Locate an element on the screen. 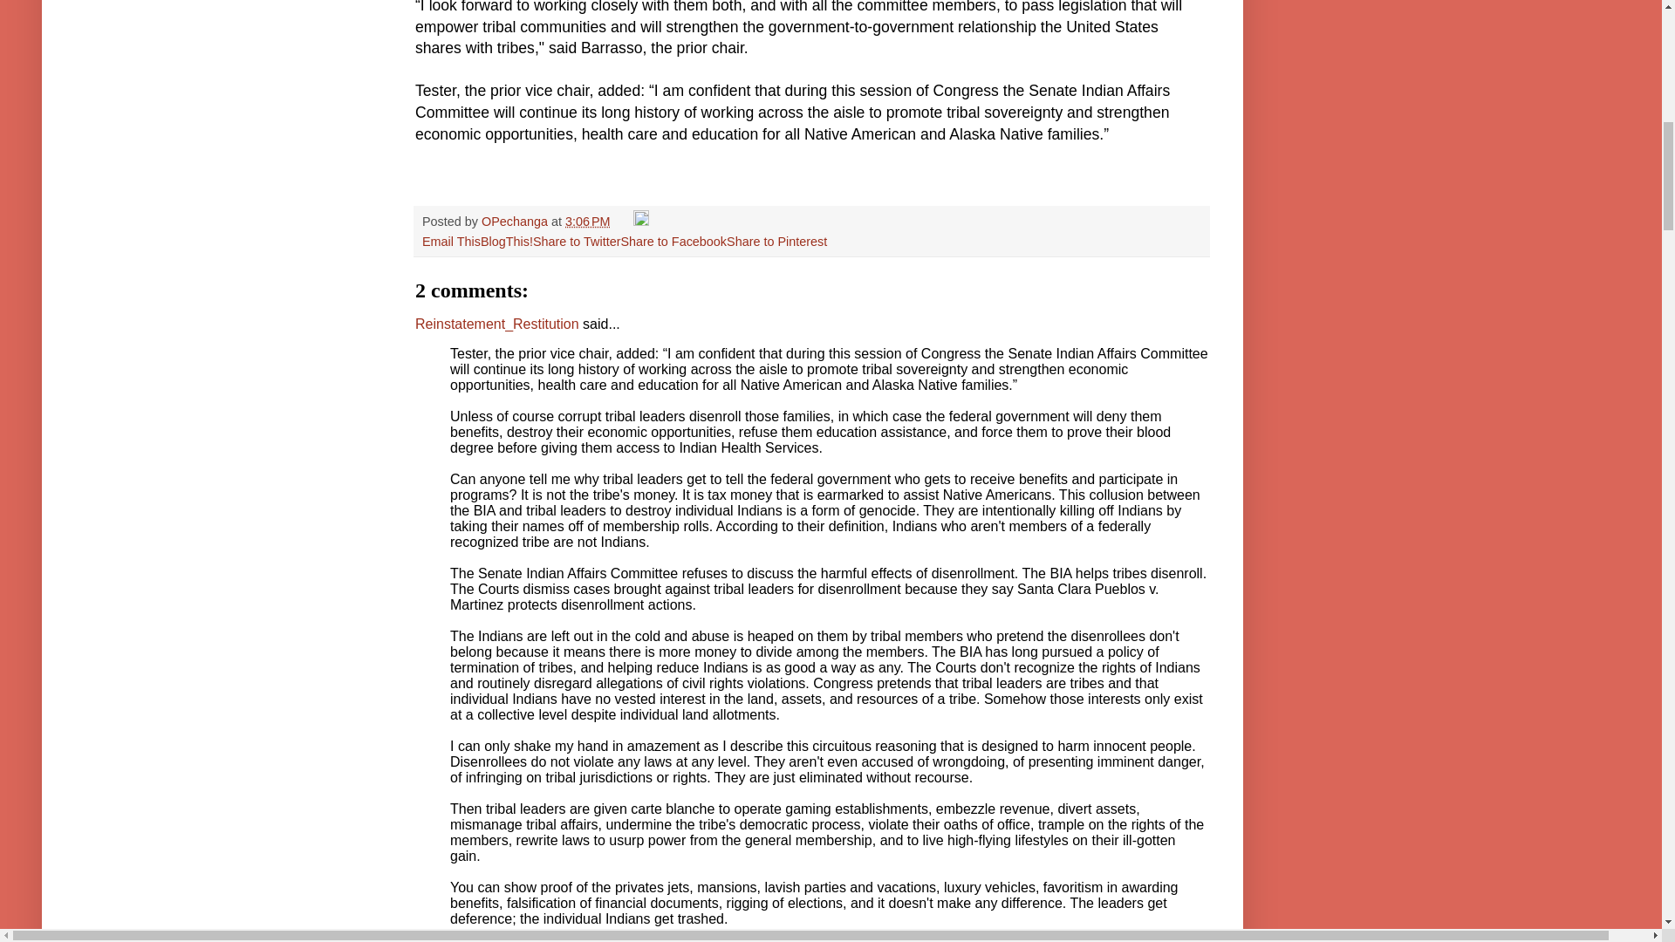 This screenshot has width=1675, height=942. Email This is located at coordinates (451, 241).